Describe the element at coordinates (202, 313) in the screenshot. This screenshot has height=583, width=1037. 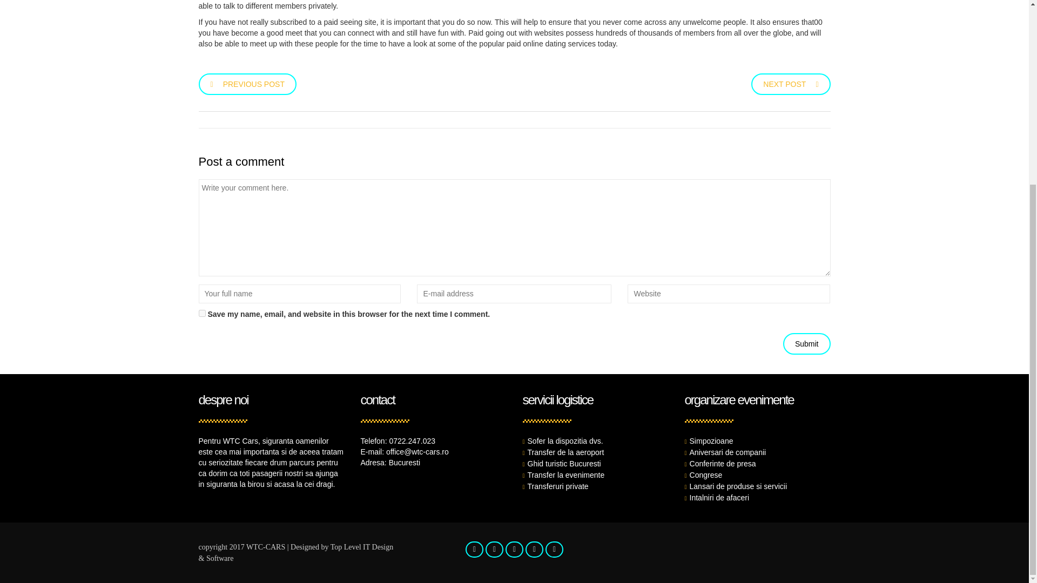
I see `yes` at that location.